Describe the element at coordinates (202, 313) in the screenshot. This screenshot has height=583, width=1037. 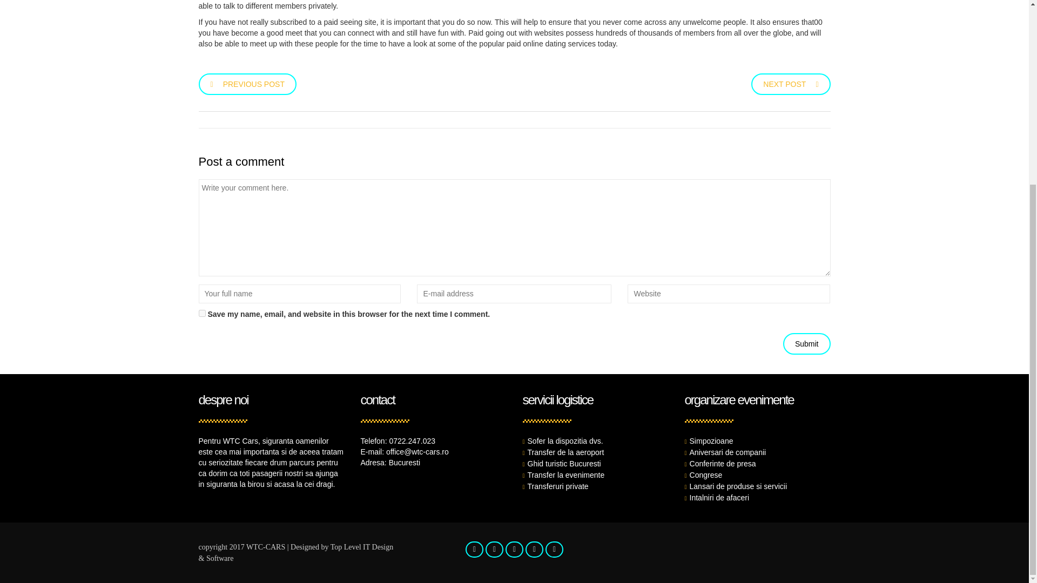
I see `yes` at that location.